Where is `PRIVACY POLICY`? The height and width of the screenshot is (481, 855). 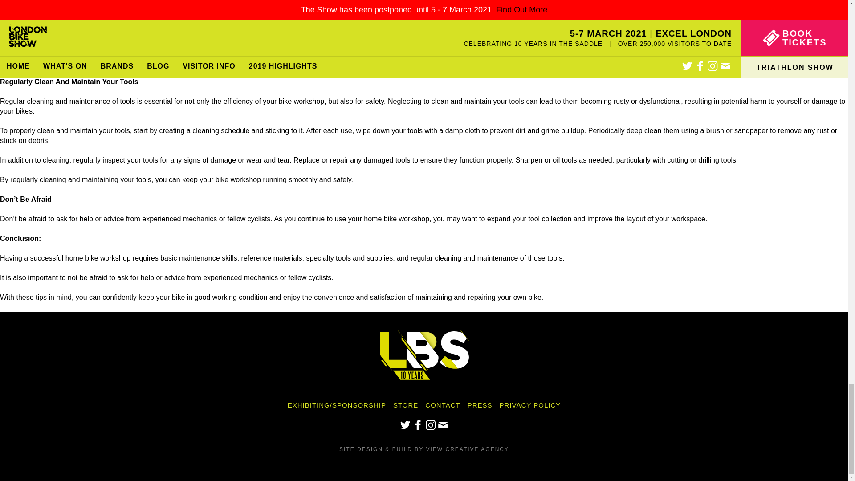 PRIVACY POLICY is located at coordinates (530, 405).